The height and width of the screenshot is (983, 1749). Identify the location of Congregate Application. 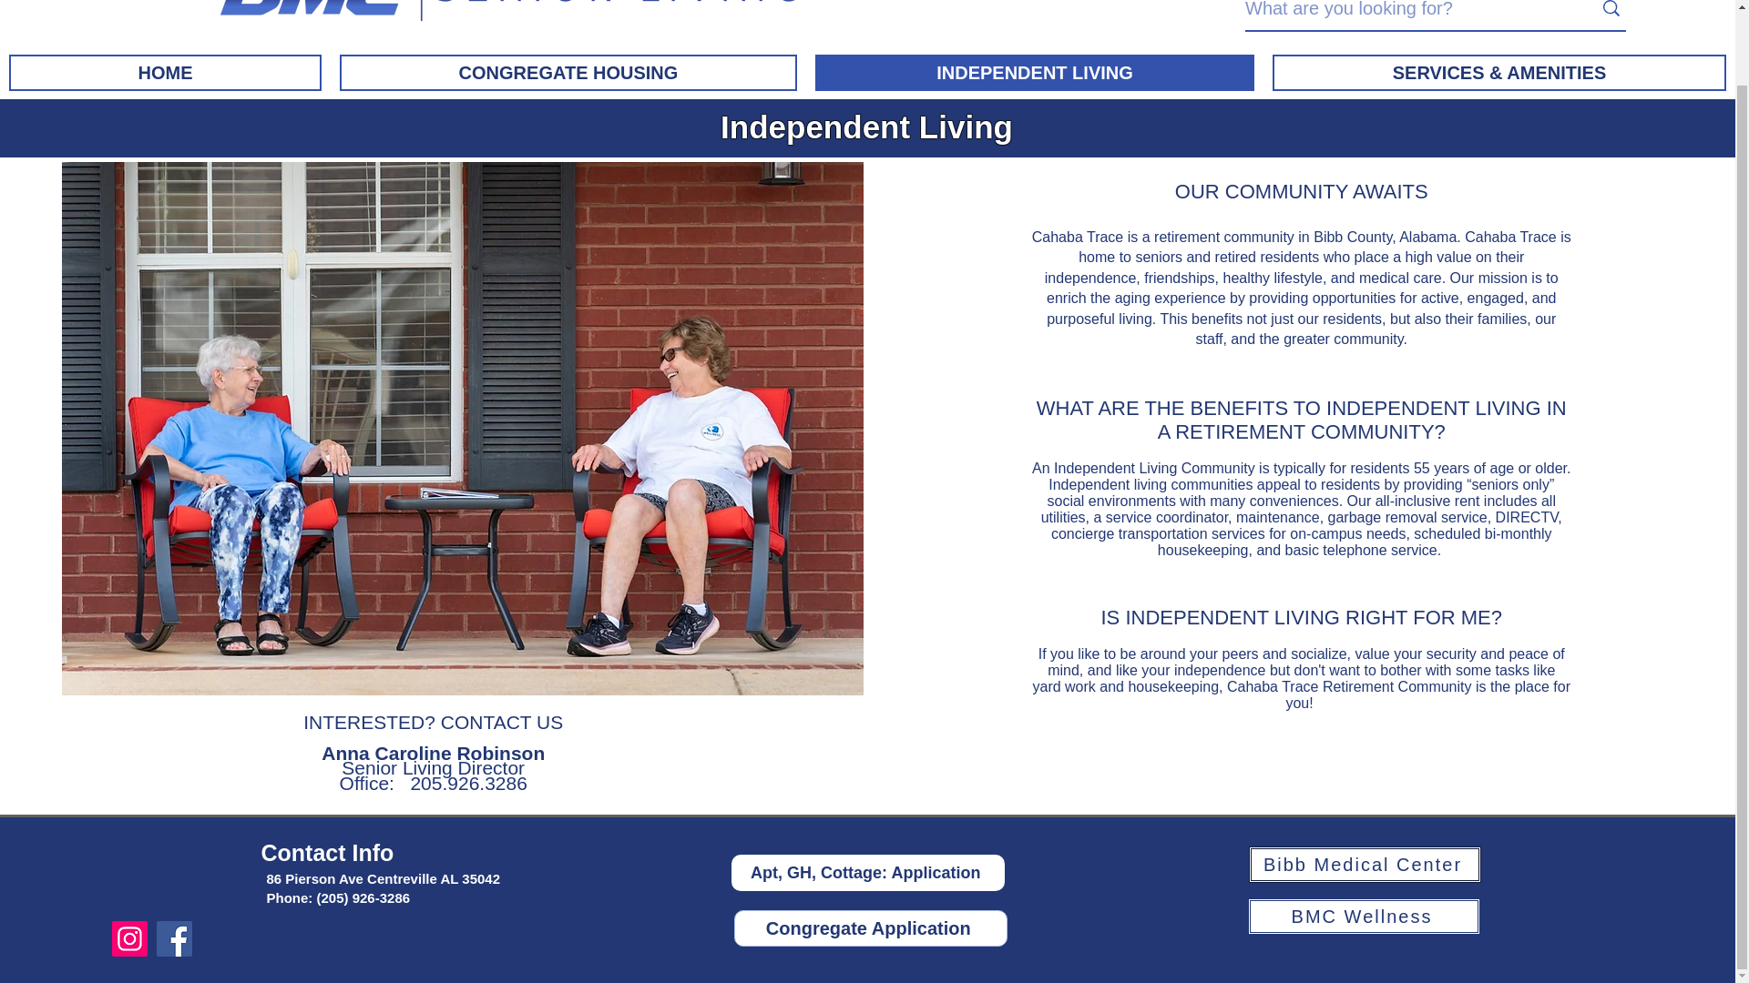
(871, 928).